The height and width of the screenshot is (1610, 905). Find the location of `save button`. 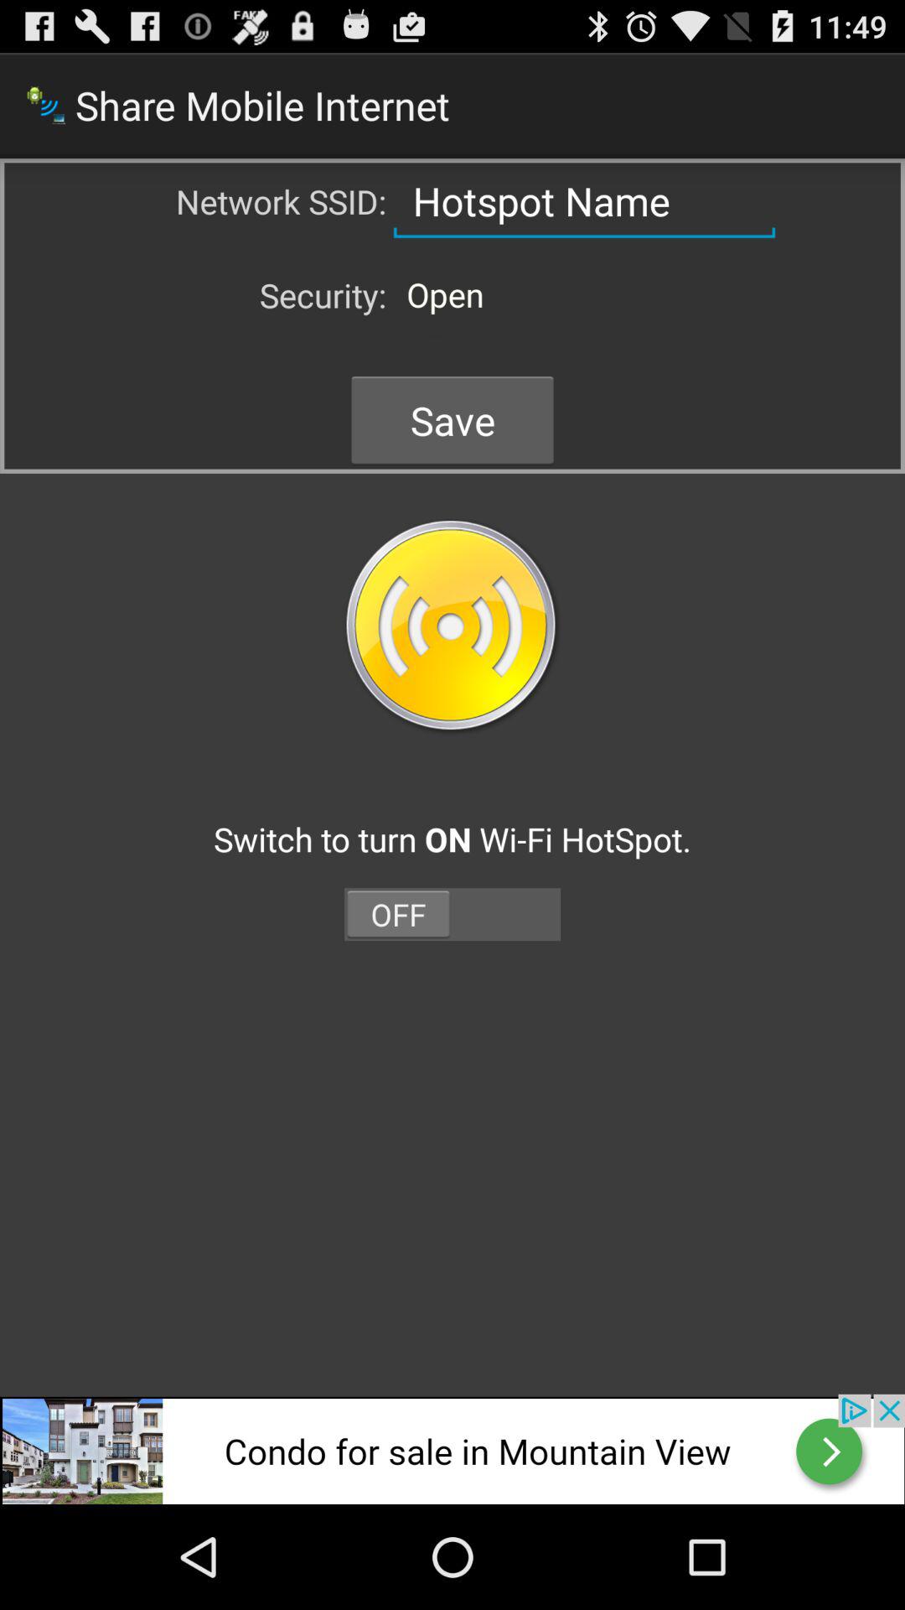

save button is located at coordinates (452, 627).